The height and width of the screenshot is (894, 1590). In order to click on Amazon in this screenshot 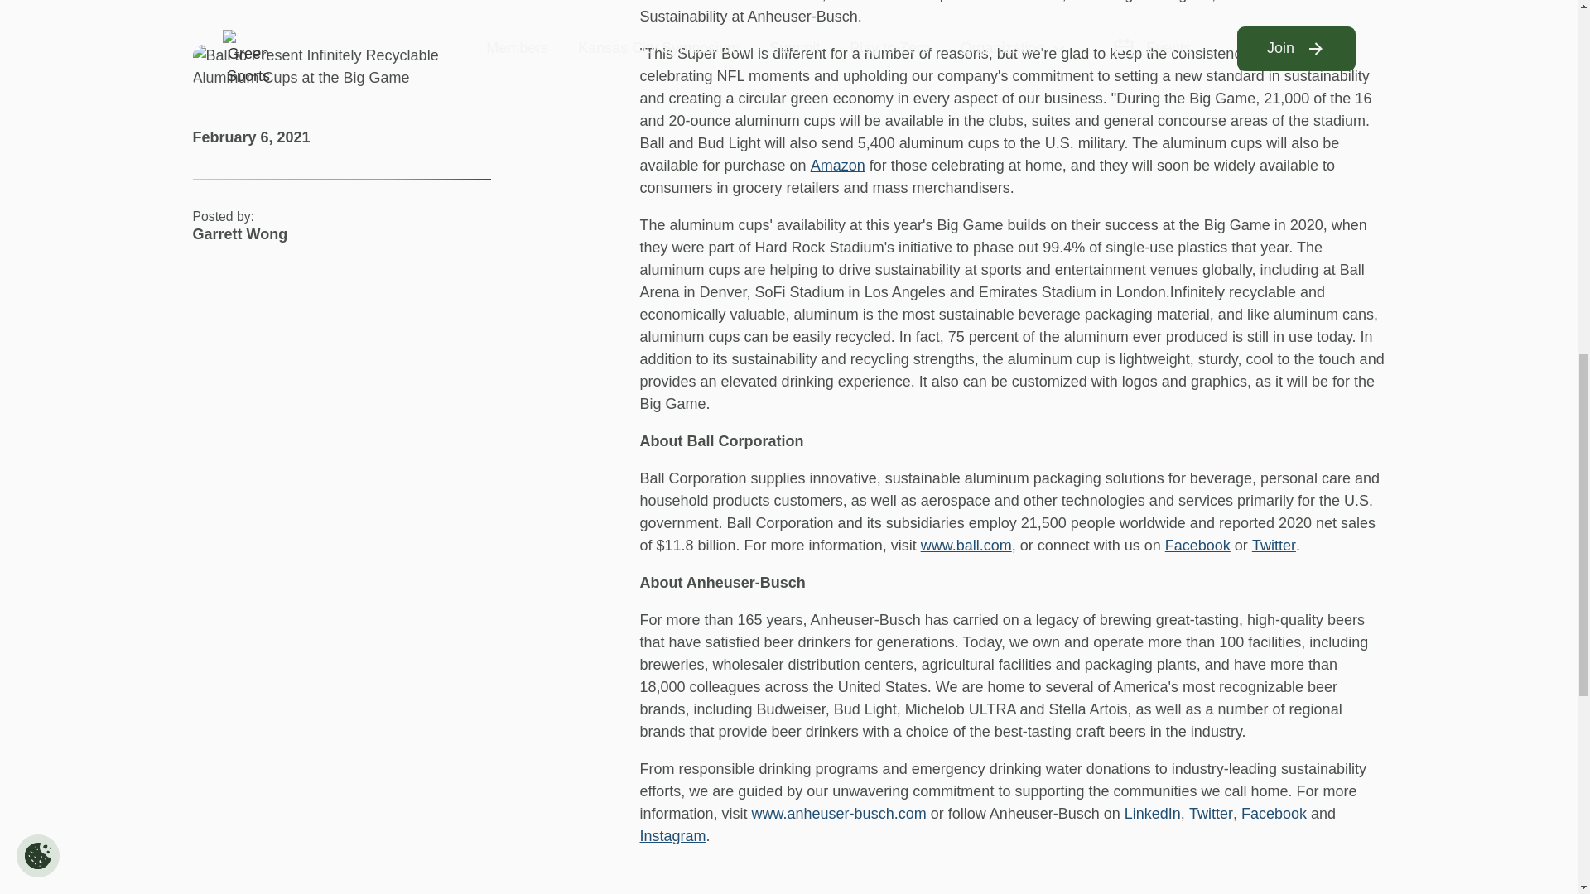, I will do `click(838, 166)`.